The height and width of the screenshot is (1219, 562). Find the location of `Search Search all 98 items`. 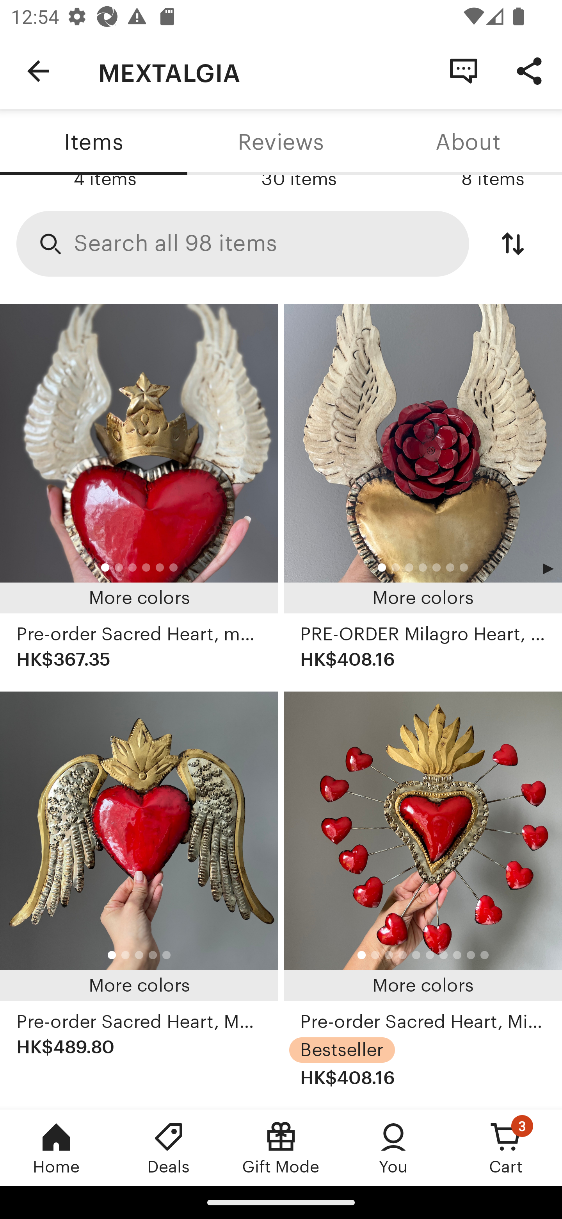

Search Search all 98 items is located at coordinates (243, 244).